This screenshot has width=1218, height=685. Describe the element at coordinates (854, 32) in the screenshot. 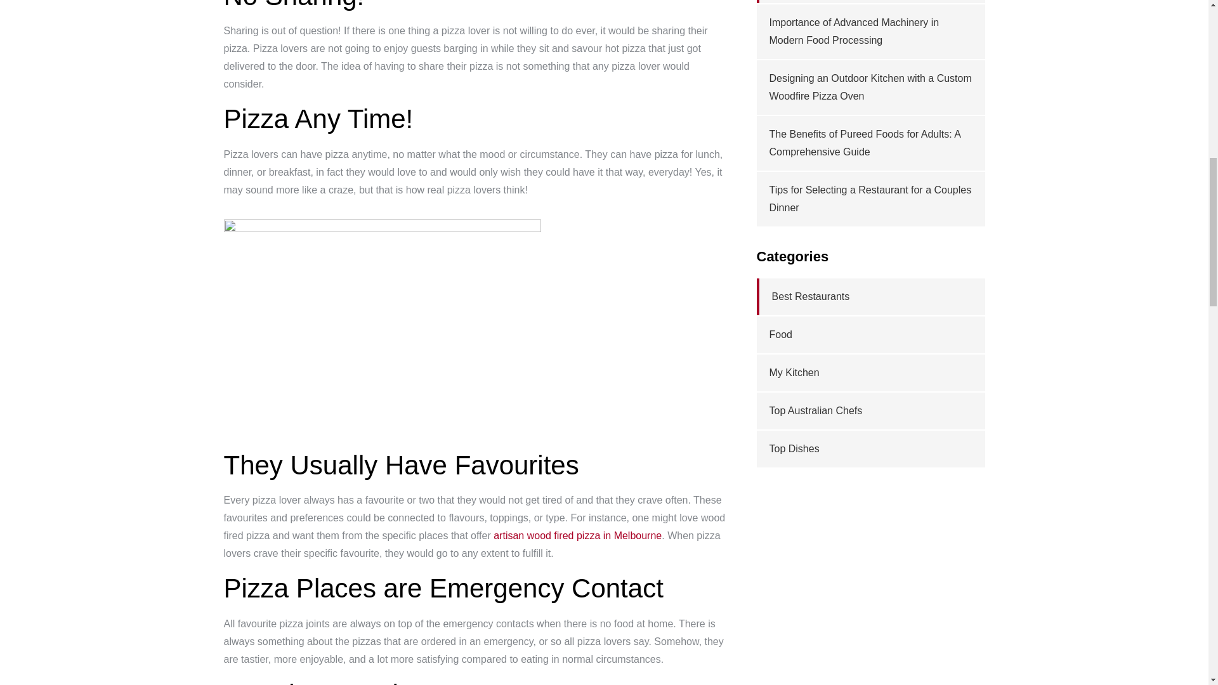

I see `Importance of Advanced Machinery in Modern Food Processing` at that location.